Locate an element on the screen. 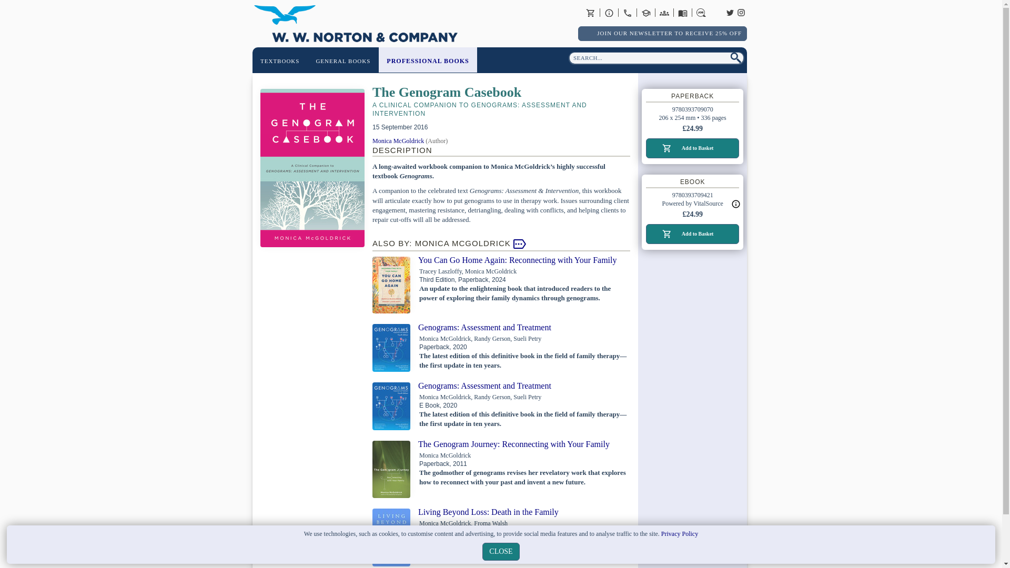  BASKET is located at coordinates (590, 13).